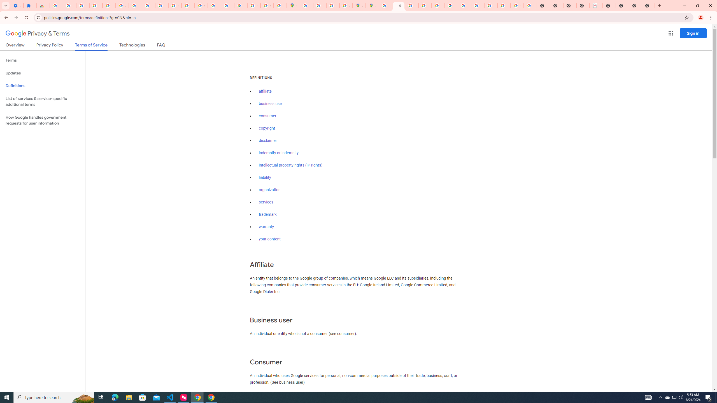  I want to click on How Google handles government requests for user information, so click(43, 120).